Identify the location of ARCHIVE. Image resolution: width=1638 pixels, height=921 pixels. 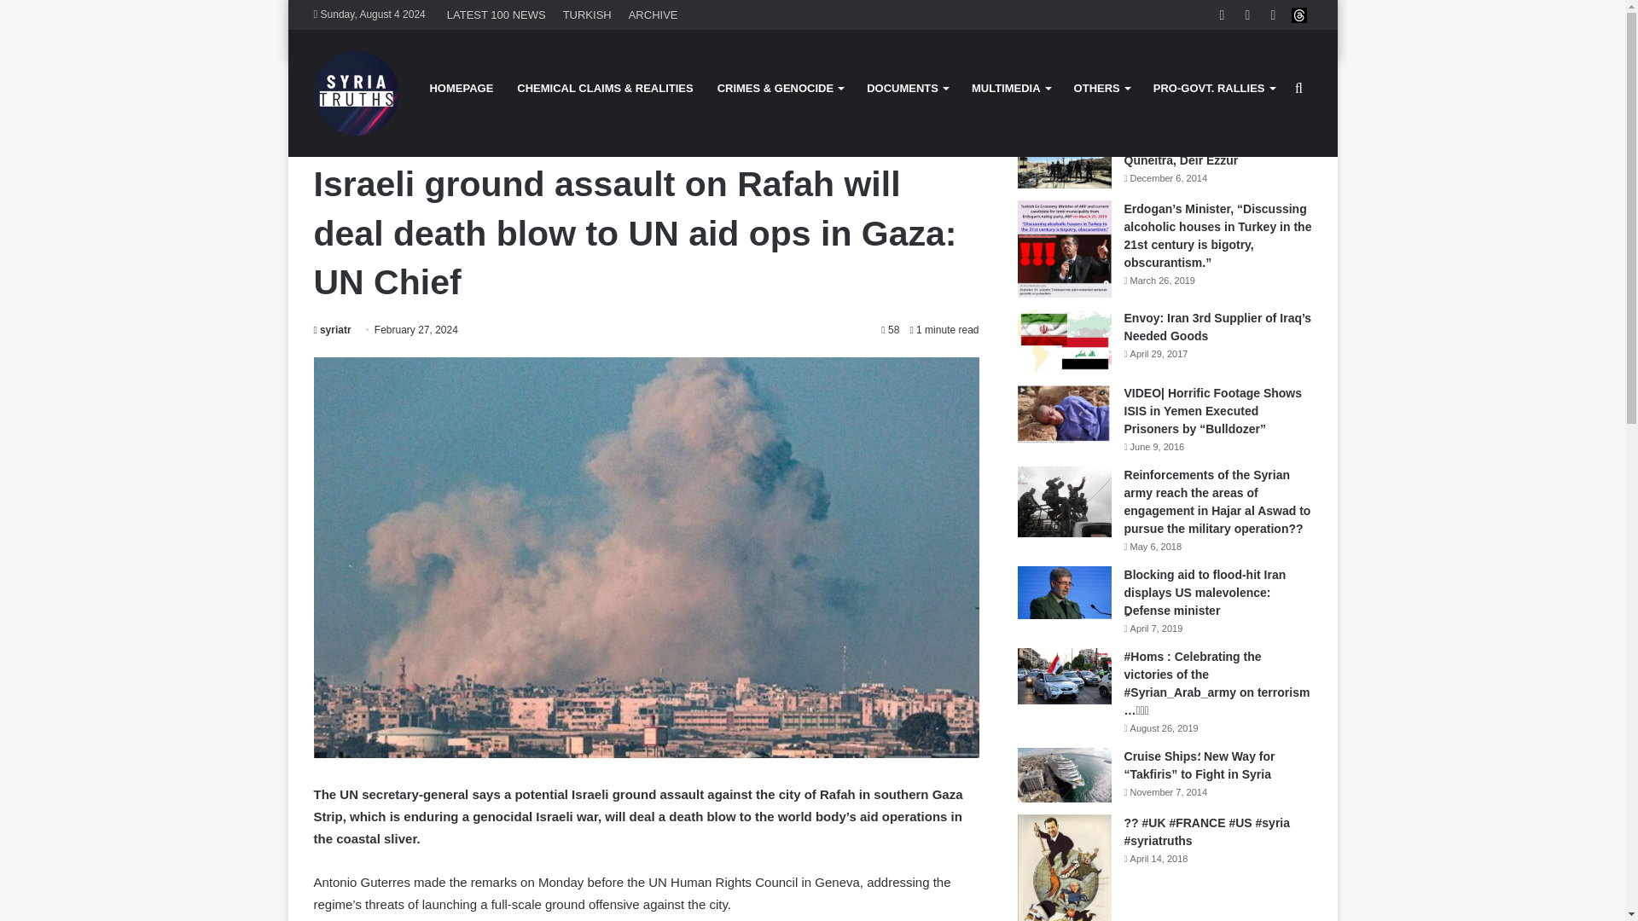
(653, 14).